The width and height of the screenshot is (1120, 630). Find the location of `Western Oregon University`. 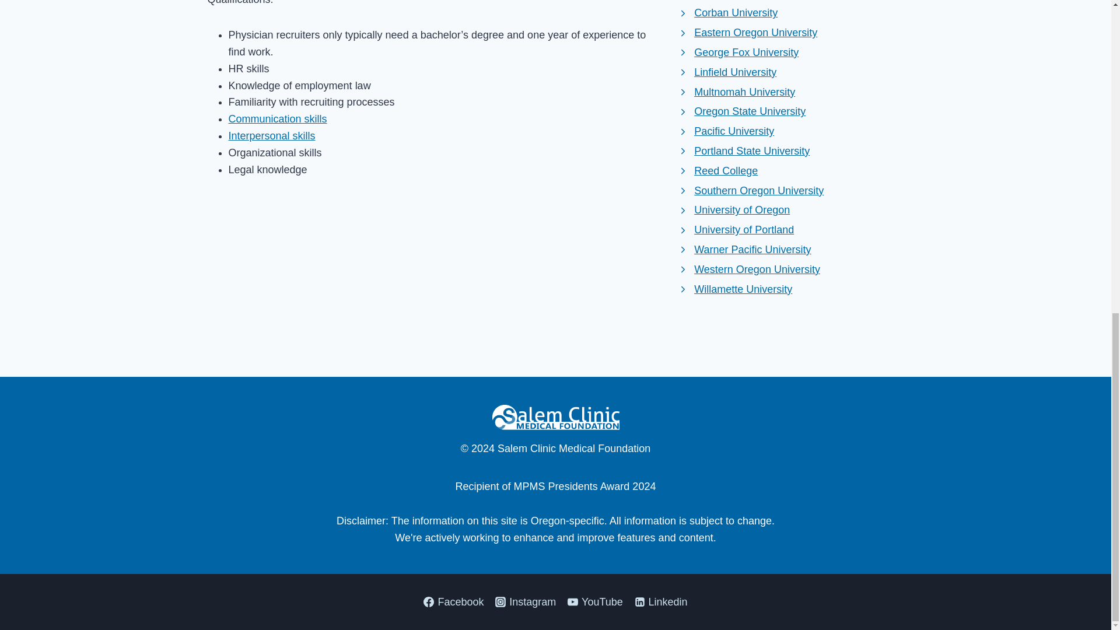

Western Oregon University is located at coordinates (748, 269).